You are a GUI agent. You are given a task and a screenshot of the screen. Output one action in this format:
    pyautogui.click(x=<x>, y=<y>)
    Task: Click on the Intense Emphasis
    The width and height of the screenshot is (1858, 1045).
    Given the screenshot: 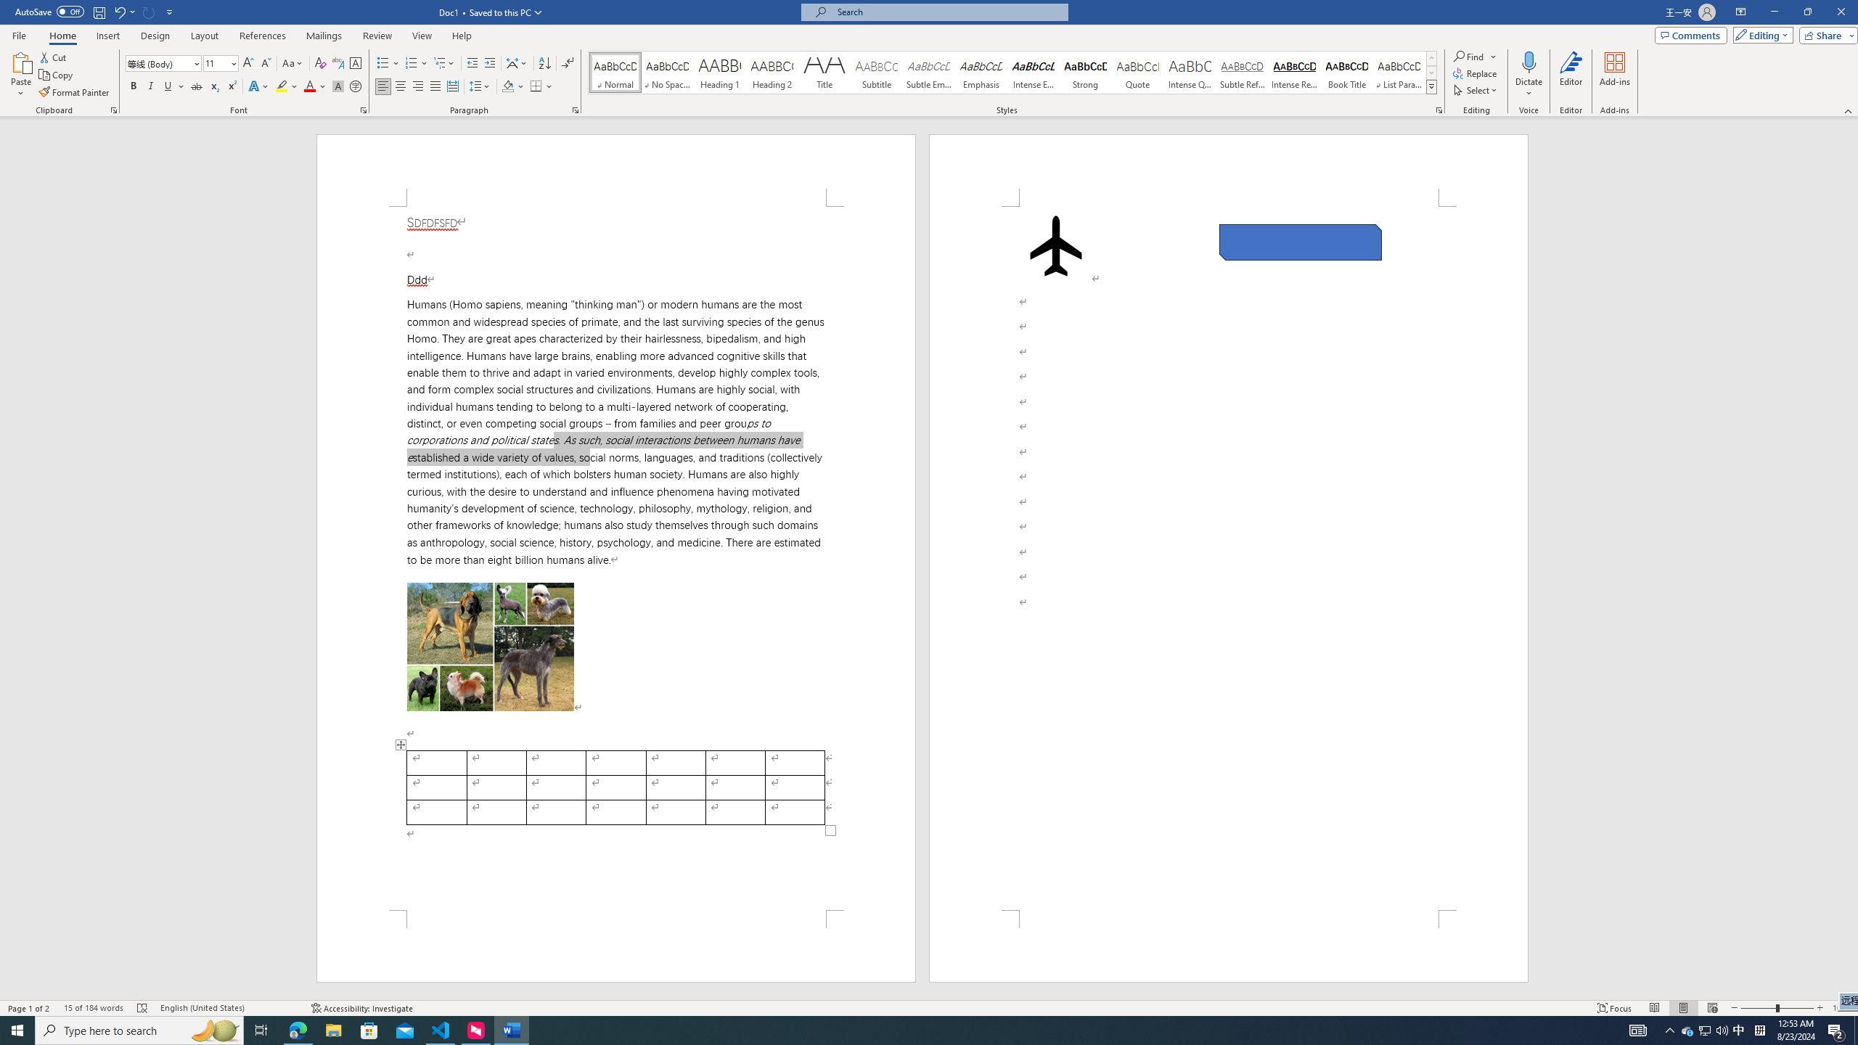 What is the action you would take?
    pyautogui.click(x=1033, y=73)
    